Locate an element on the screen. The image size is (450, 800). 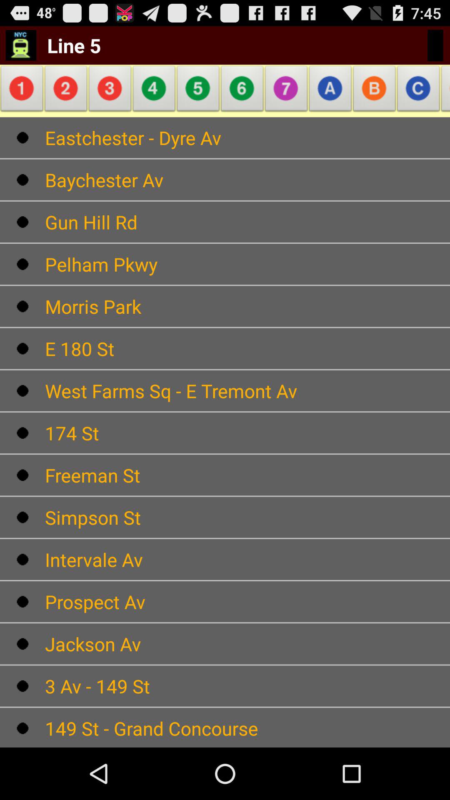
move to text which is below the text  baychester av is located at coordinates (247, 222).